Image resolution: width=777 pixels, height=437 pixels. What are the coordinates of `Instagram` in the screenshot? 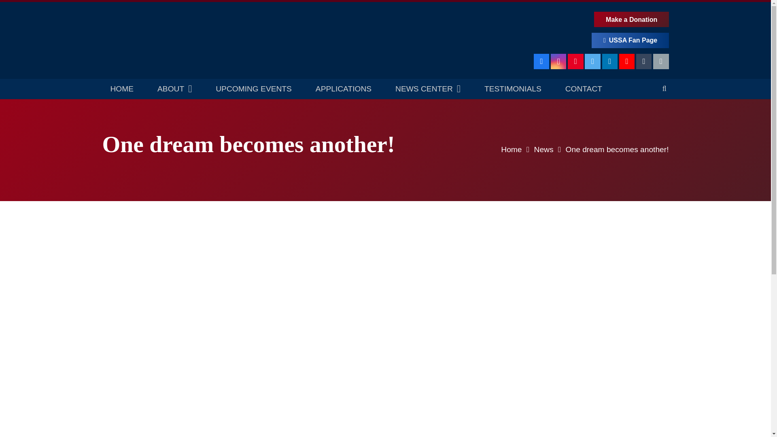 It's located at (558, 61).